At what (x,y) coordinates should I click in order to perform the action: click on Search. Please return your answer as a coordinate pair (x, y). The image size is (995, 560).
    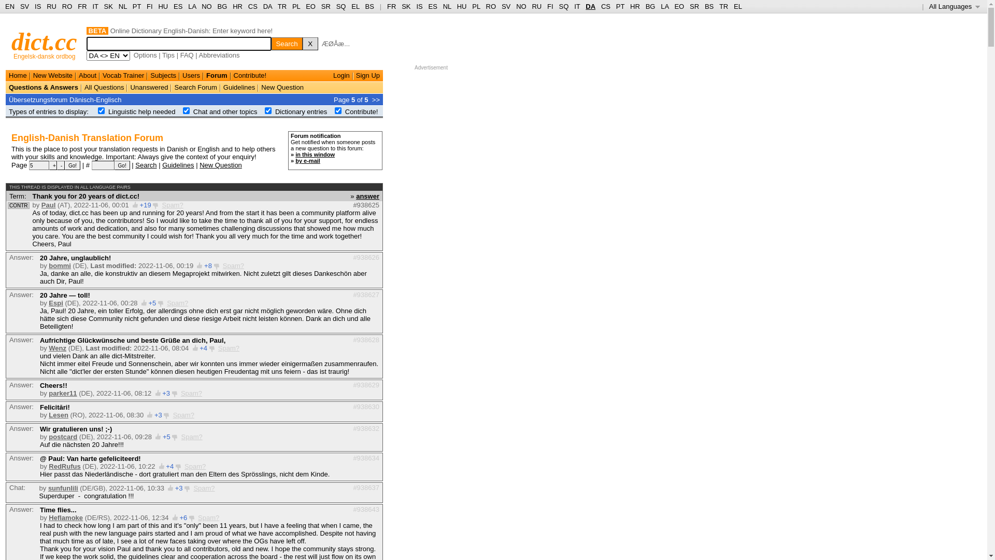
    Looking at the image, I should click on (146, 165).